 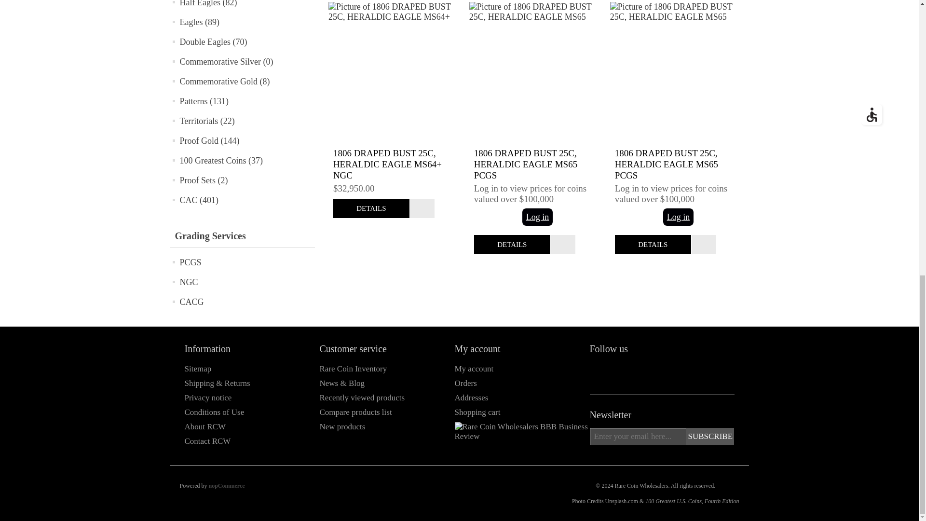 What do you see at coordinates (512, 245) in the screenshot?
I see `Details` at bounding box center [512, 245].